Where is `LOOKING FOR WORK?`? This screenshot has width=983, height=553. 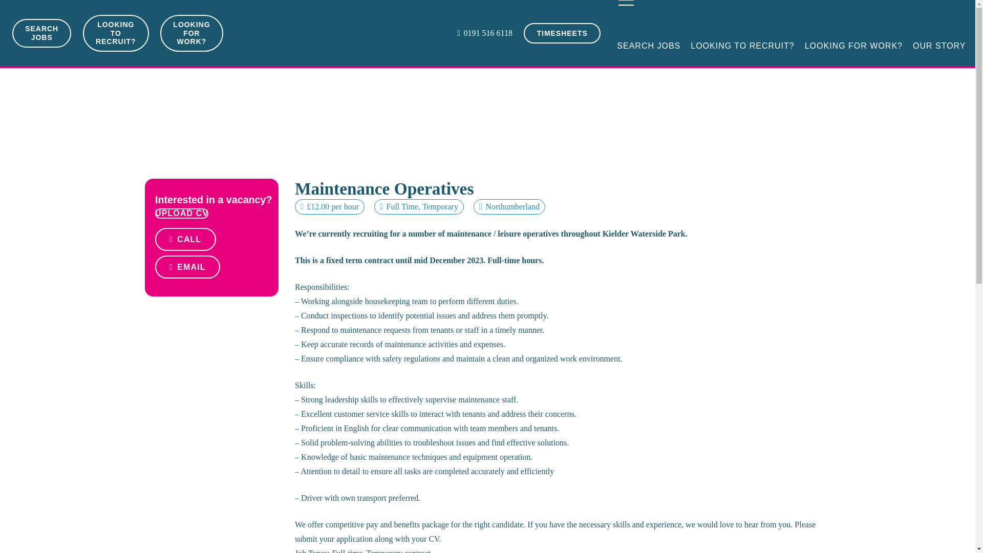
LOOKING FOR WORK? is located at coordinates (853, 46).